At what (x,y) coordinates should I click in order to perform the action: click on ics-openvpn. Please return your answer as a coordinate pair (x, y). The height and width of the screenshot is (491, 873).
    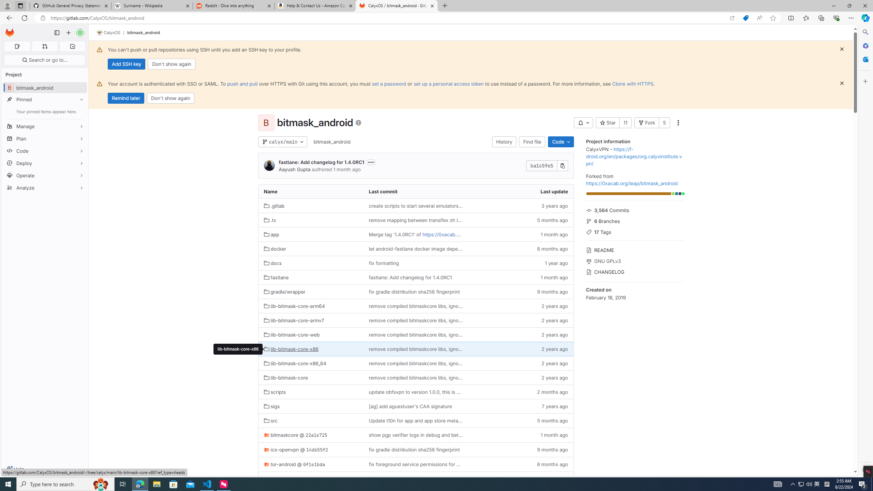
    Looking at the image, I should click on (282, 449).